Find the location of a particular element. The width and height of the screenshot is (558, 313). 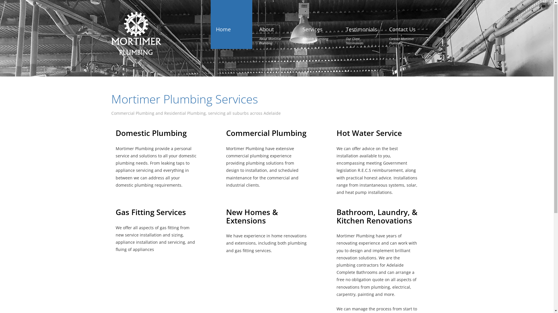

Contact Us
Contact Mortimer Plumbing is located at coordinates (404, 31).